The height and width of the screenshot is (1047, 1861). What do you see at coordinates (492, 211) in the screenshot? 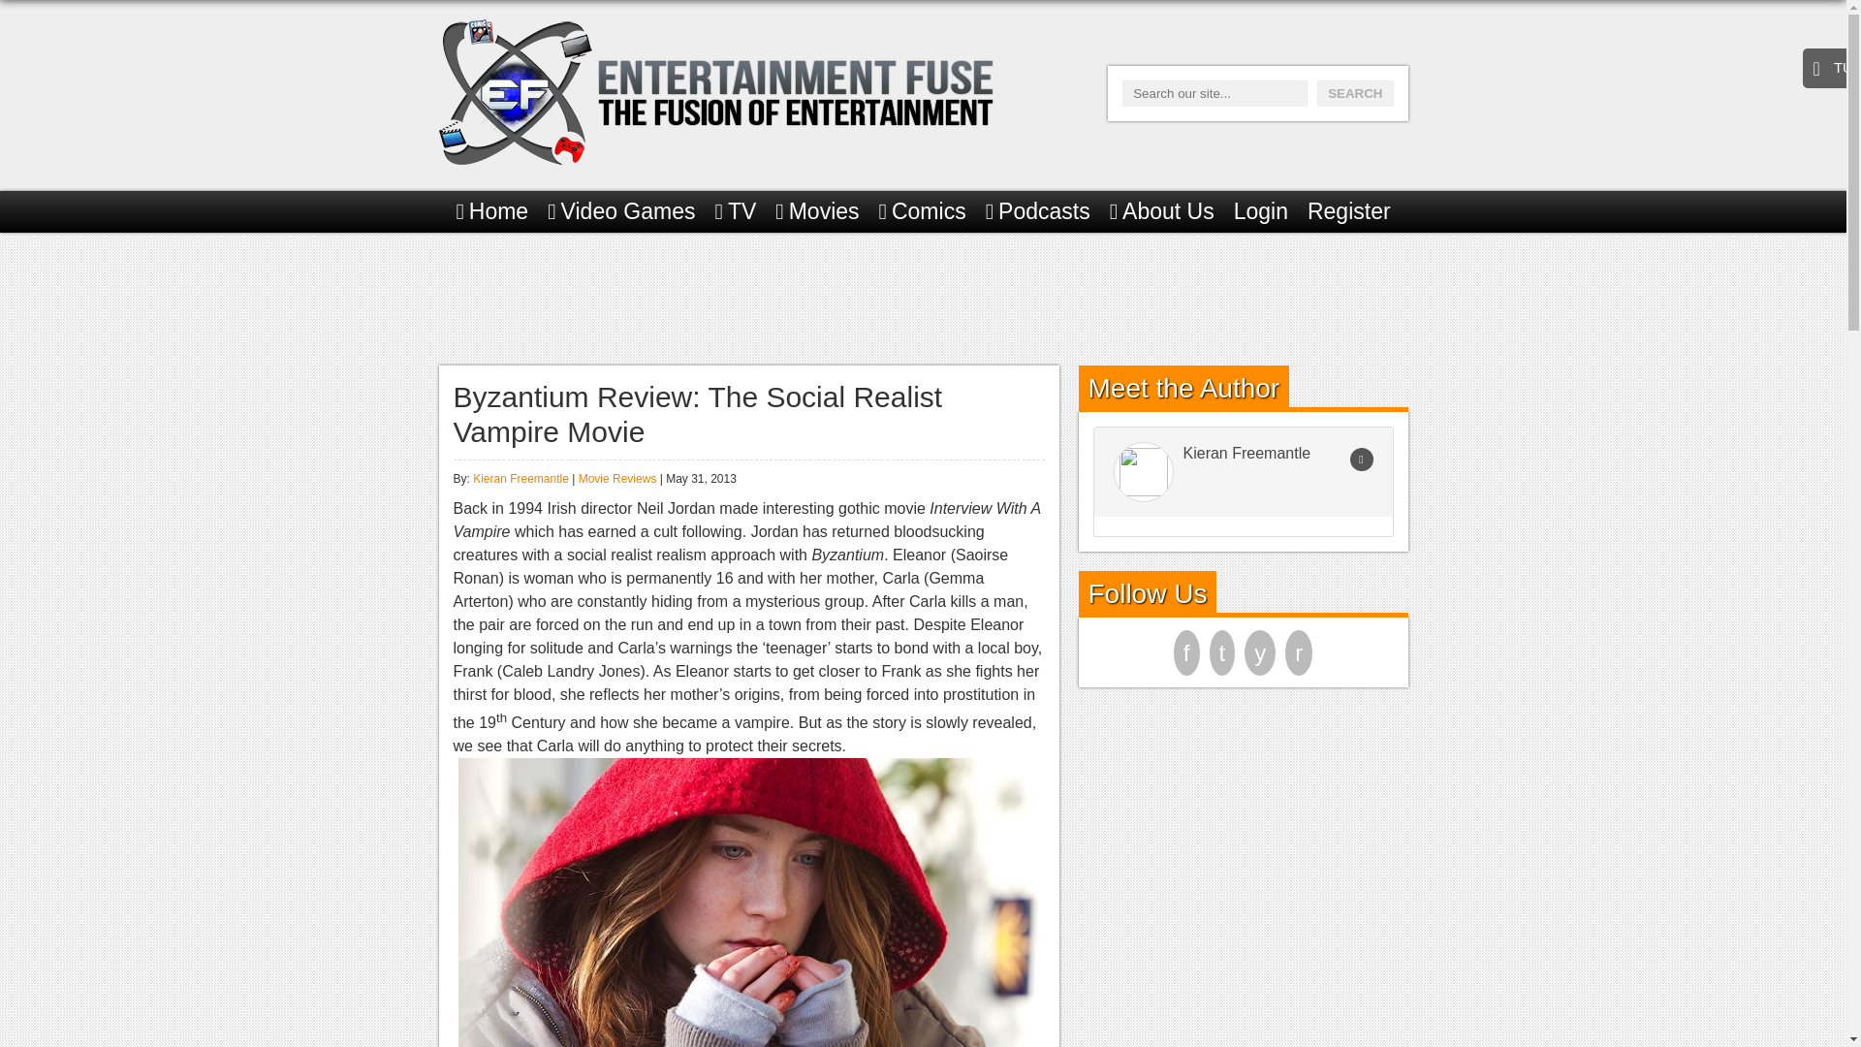
I see `Home` at bounding box center [492, 211].